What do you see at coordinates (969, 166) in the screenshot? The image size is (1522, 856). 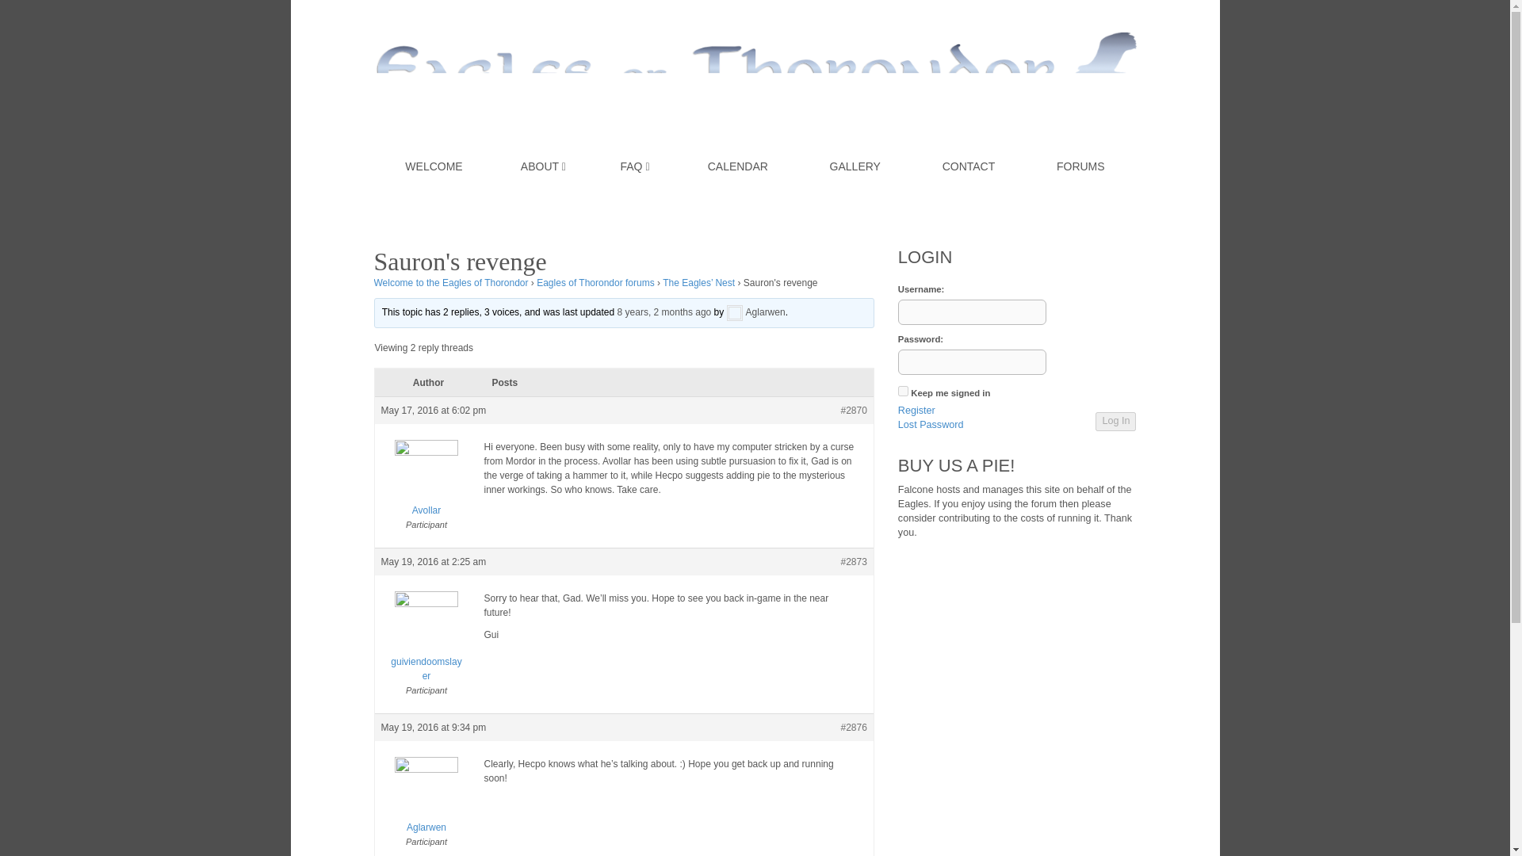 I see `CONTACT` at bounding box center [969, 166].